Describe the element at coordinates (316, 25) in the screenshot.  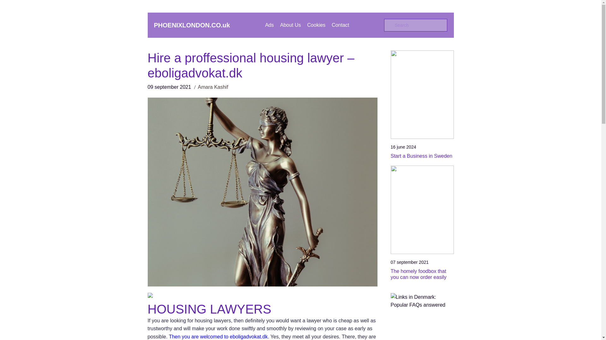
I see `Cookies` at that location.